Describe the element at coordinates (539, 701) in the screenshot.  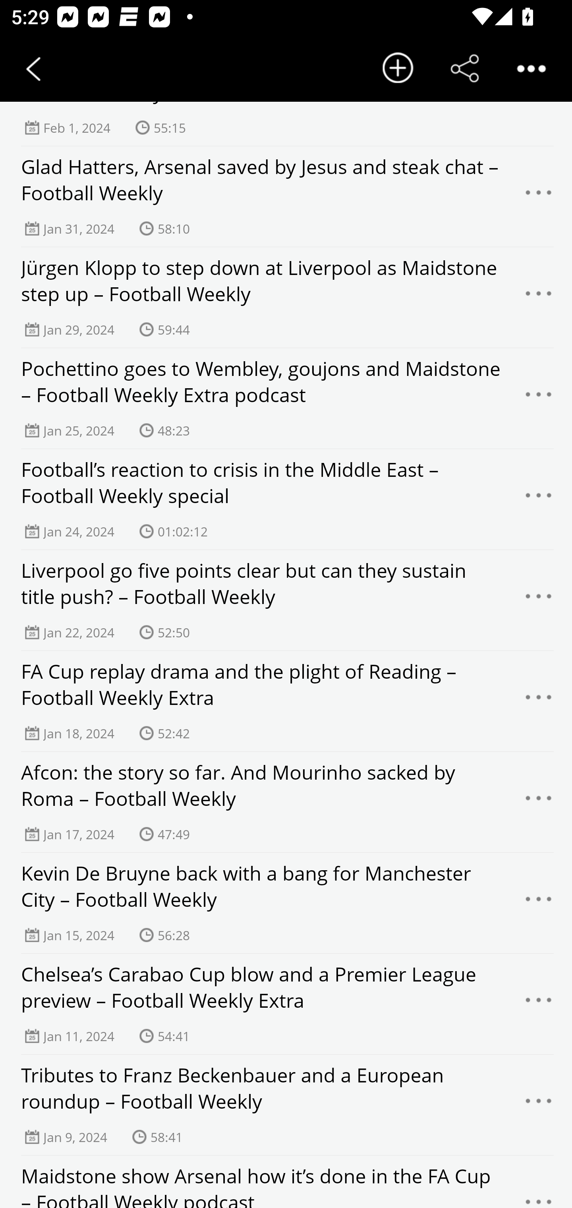
I see `Menu` at that location.